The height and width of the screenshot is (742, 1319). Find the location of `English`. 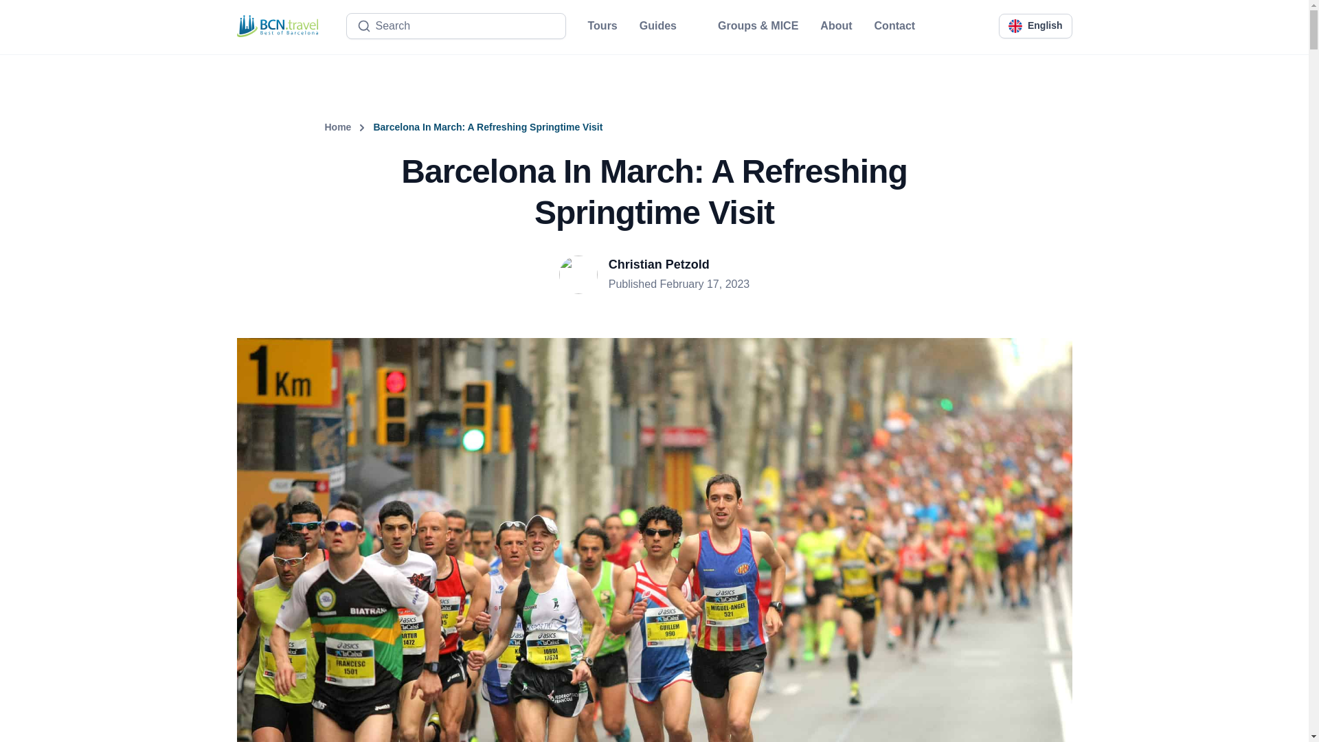

English is located at coordinates (1036, 26).